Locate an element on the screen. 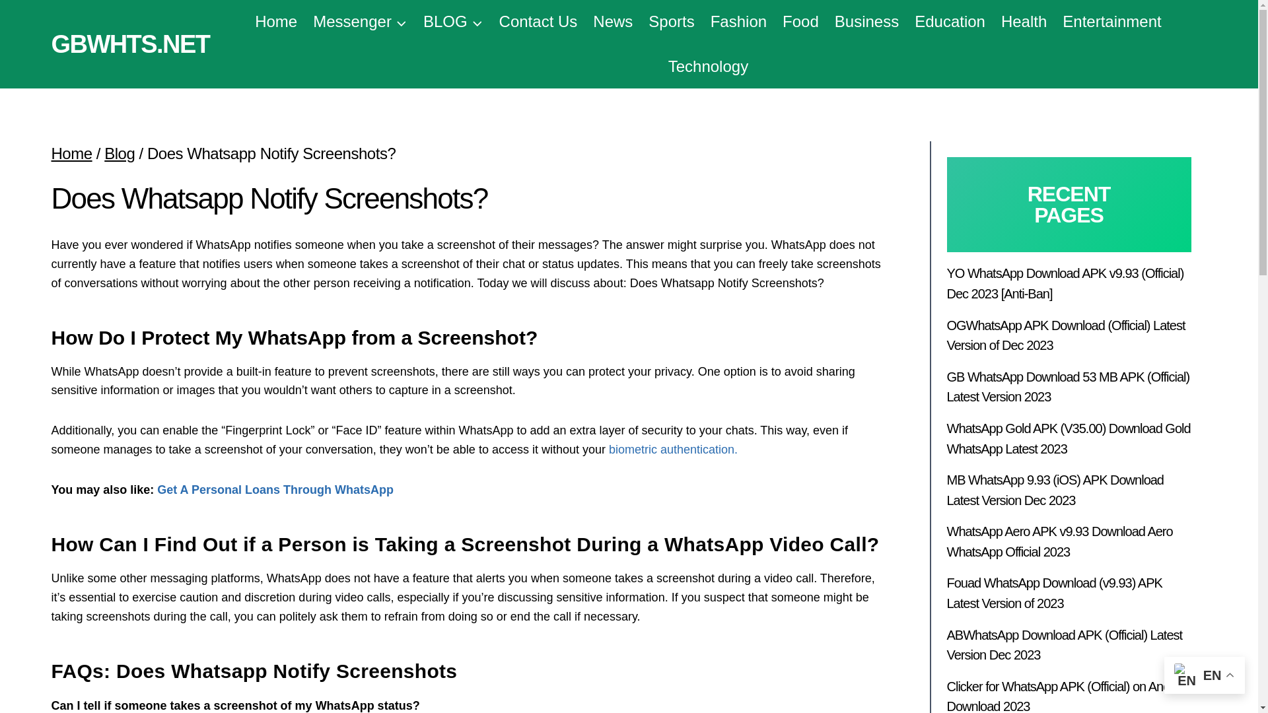 The height and width of the screenshot is (713, 1268). News is located at coordinates (612, 22).